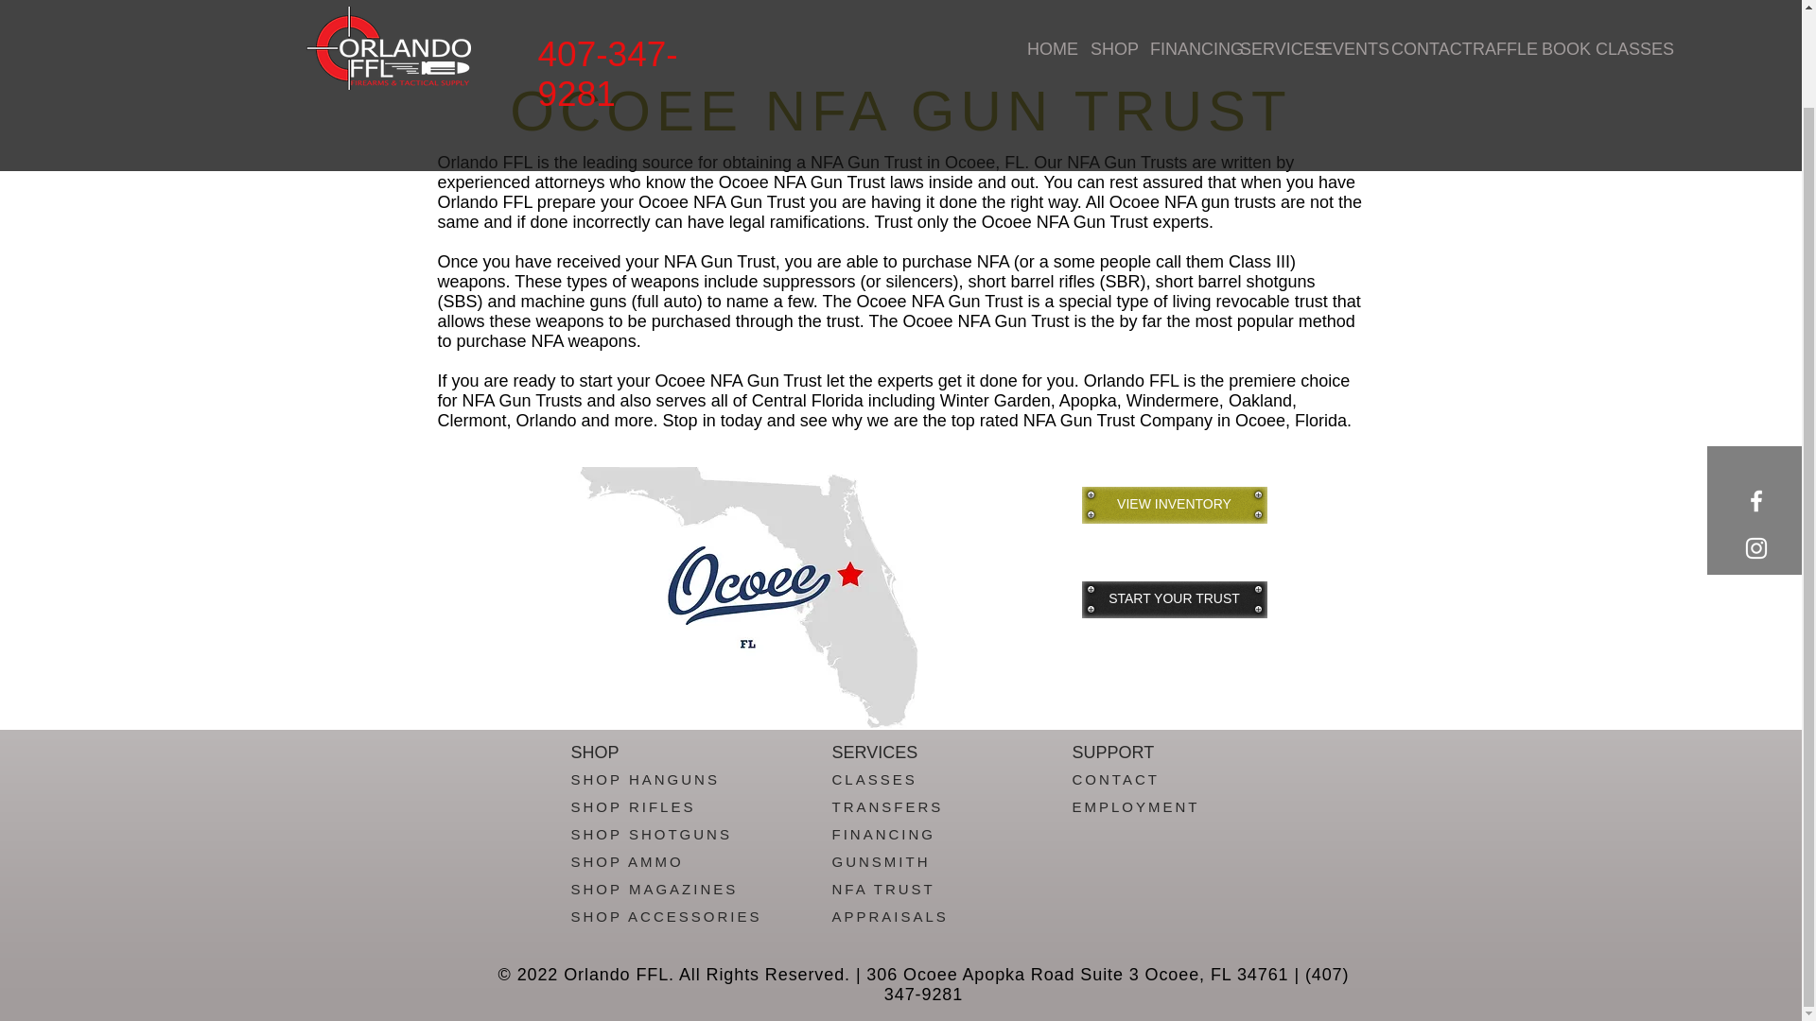 This screenshot has height=1021, width=1816. I want to click on TRANSFERS, so click(887, 805).